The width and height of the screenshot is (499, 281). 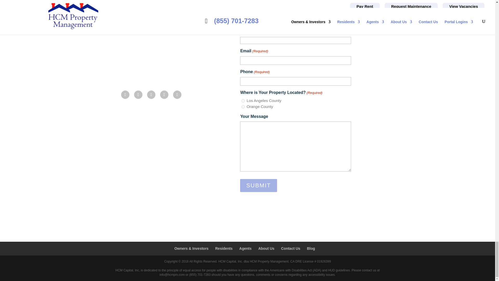 What do you see at coordinates (164, 95) in the screenshot?
I see `Follow on Youtube` at bounding box center [164, 95].